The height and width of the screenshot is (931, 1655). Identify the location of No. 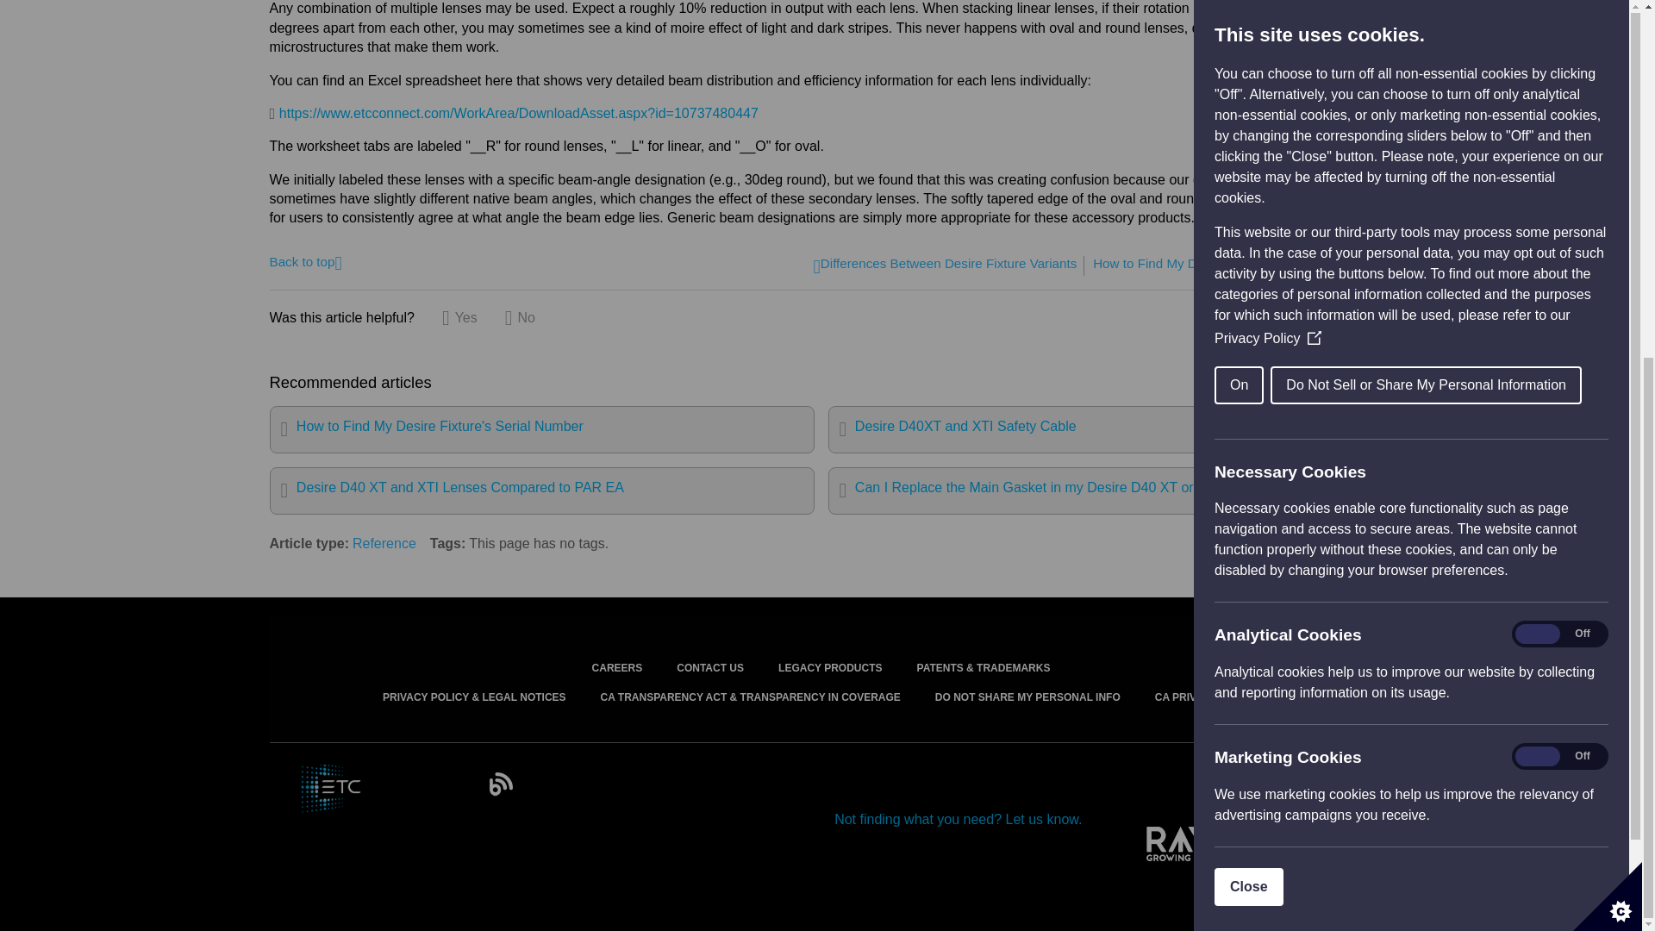
(519, 317).